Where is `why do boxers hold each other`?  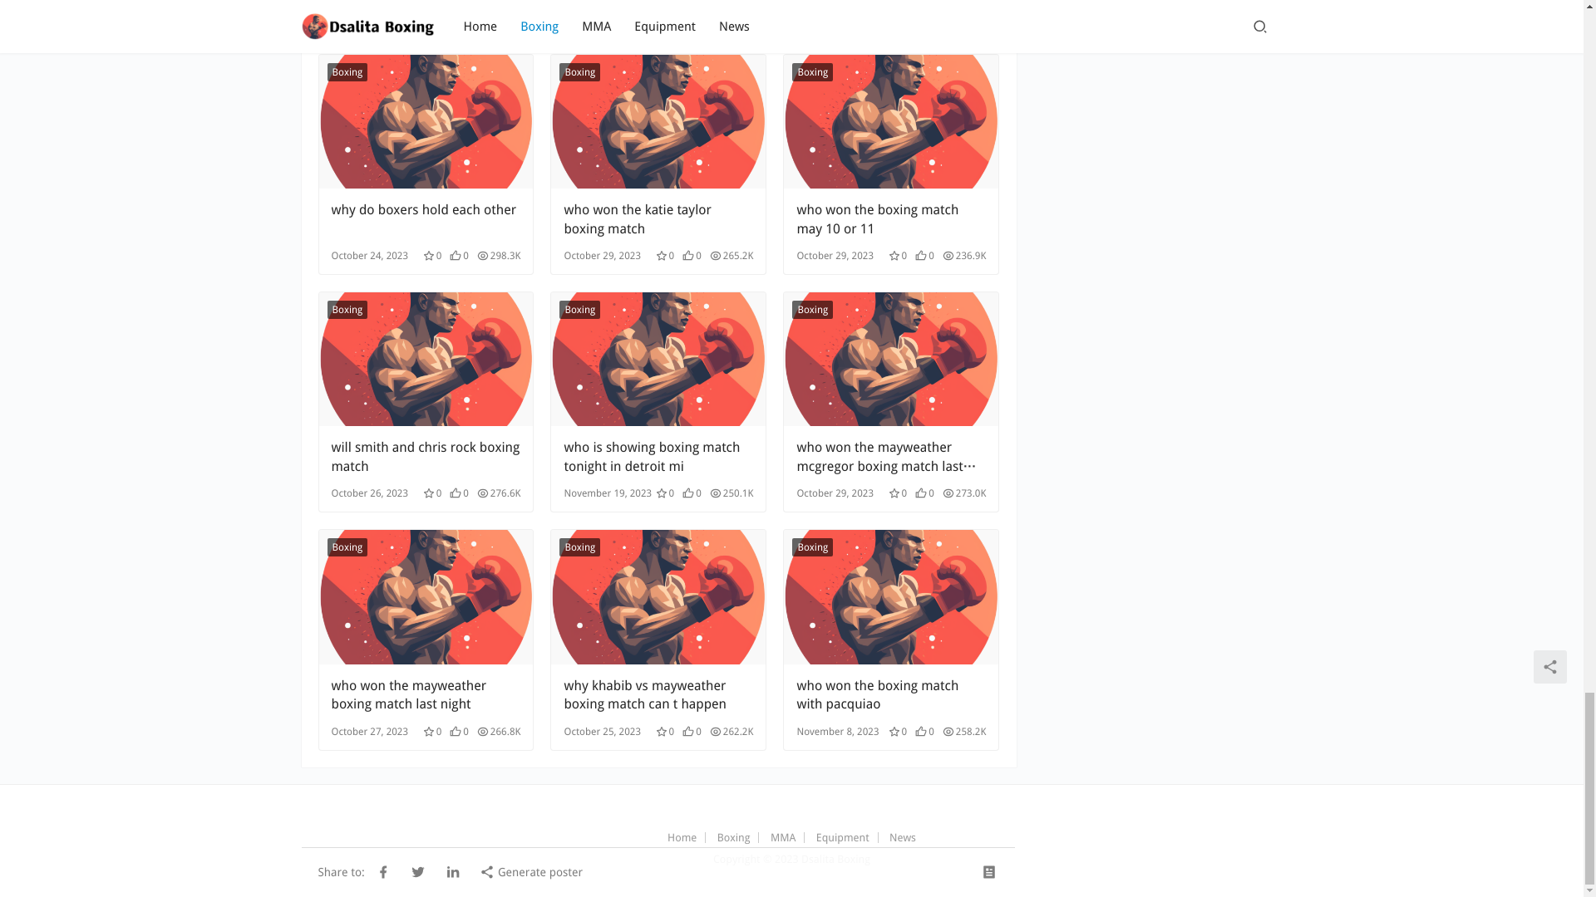 why do boxers hold each other is located at coordinates (425, 219).